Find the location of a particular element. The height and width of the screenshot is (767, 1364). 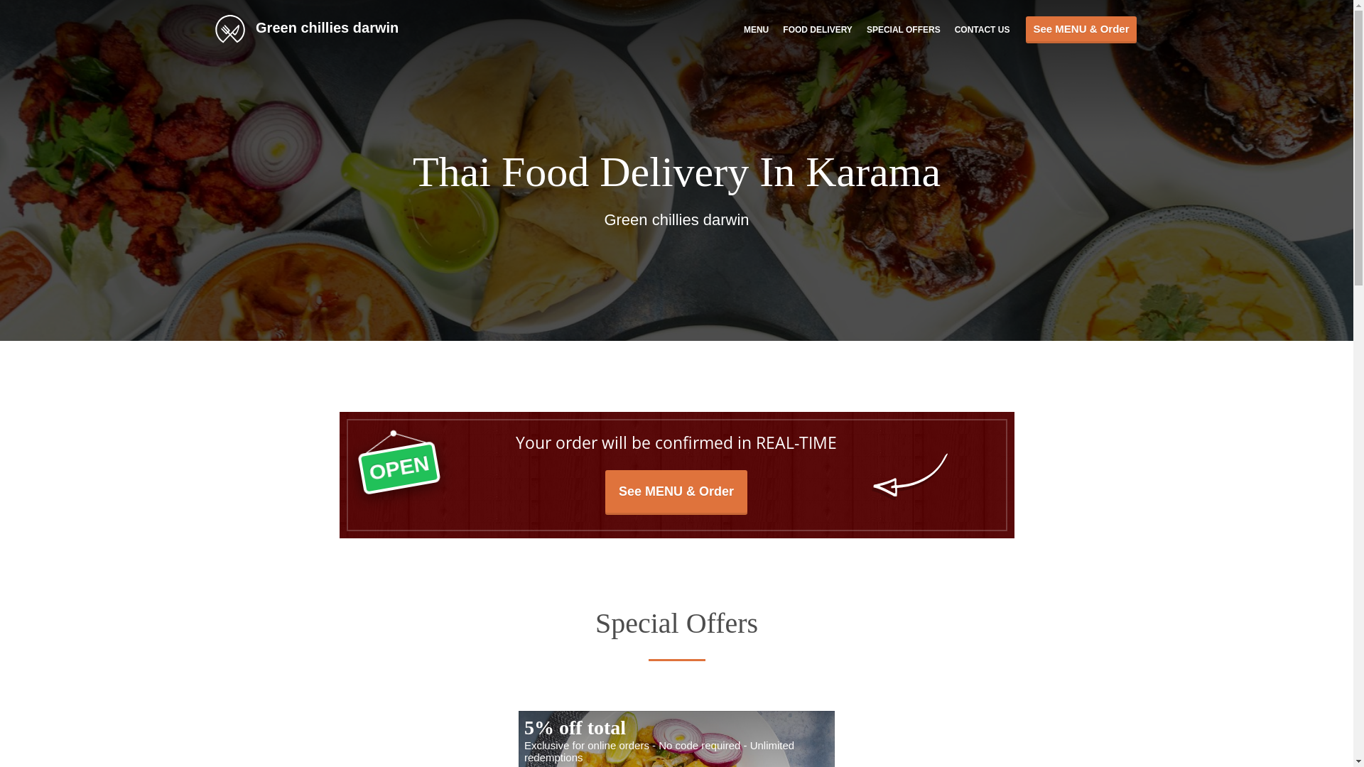

 Green chillies darwin is located at coordinates (314, 28).